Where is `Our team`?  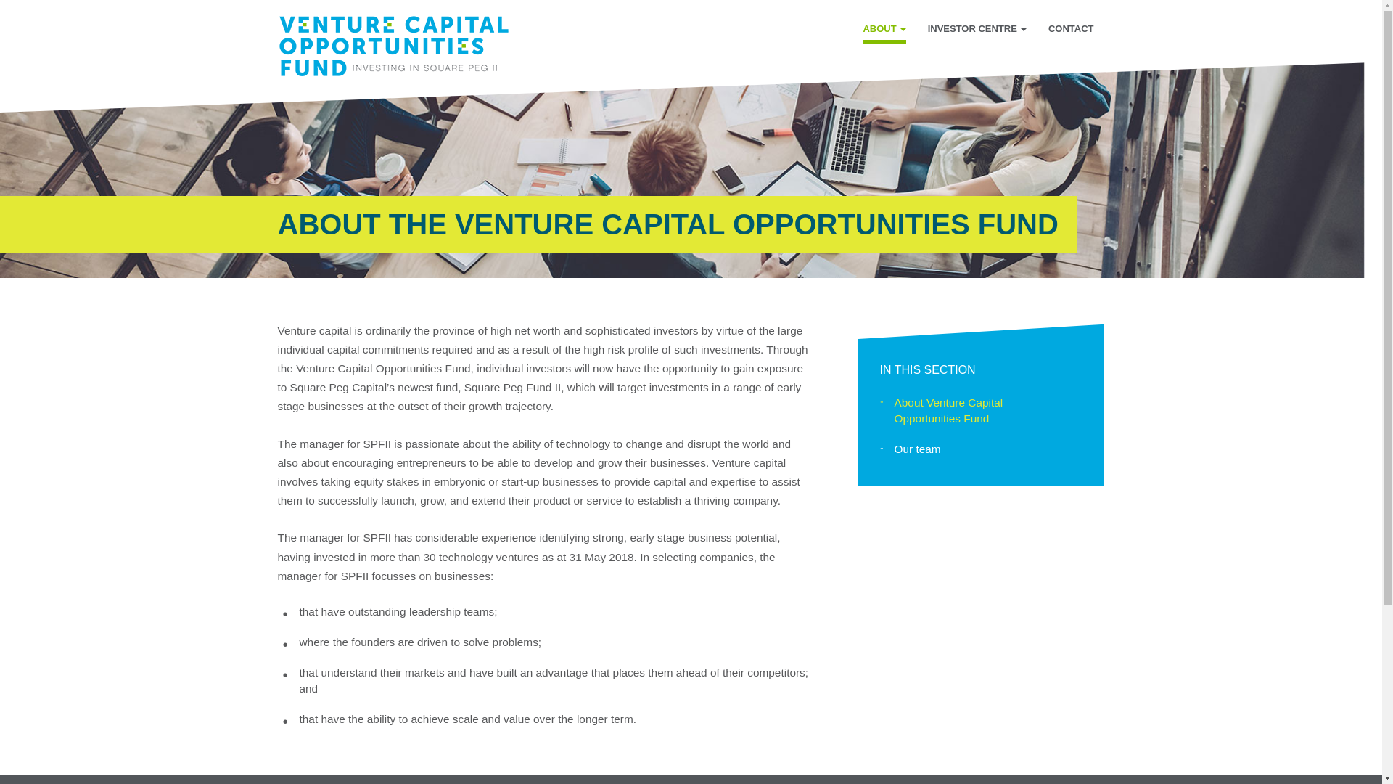 Our team is located at coordinates (980, 449).